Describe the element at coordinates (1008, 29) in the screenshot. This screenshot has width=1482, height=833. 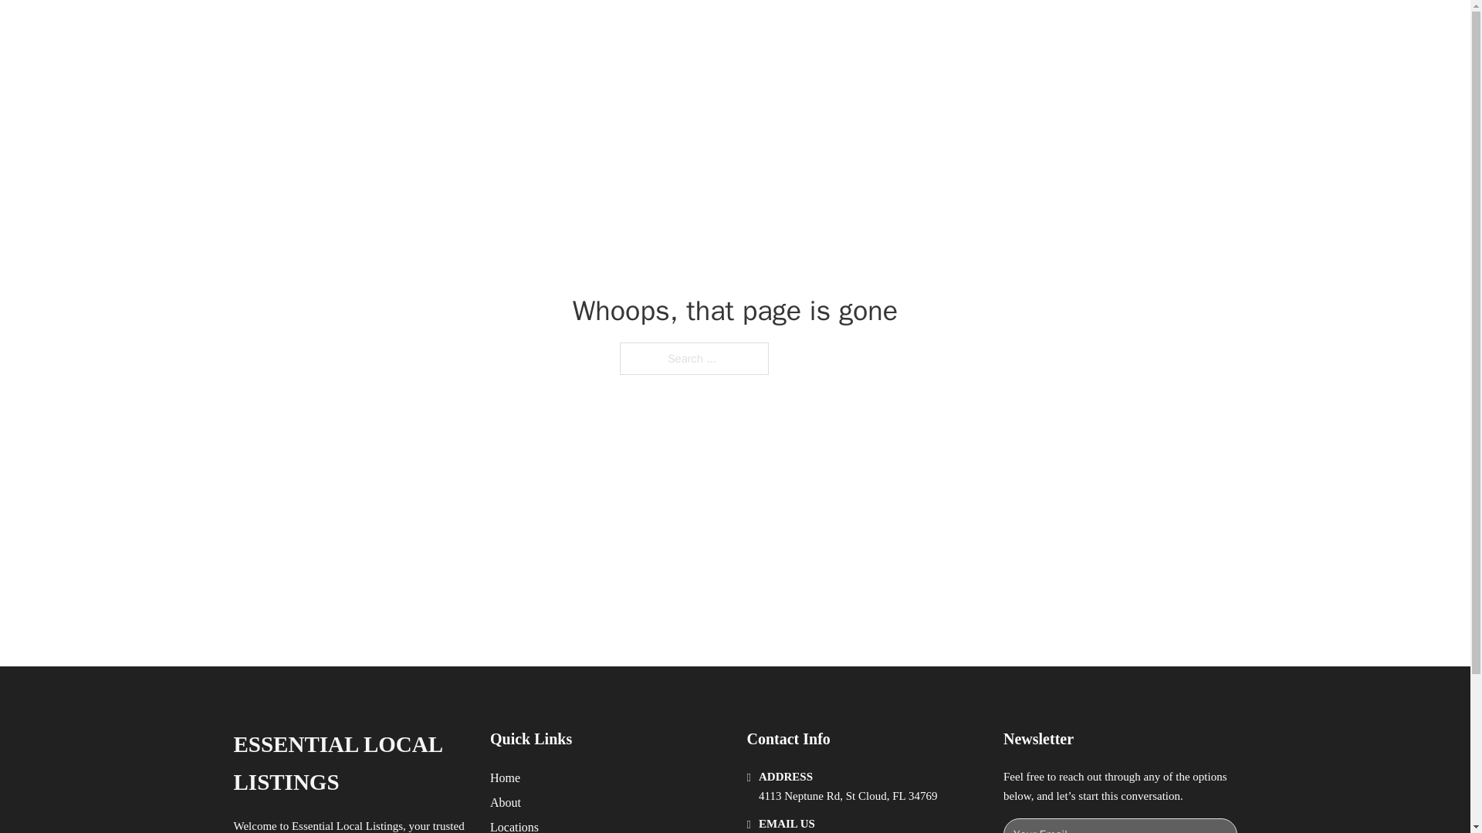
I see `LOCATIONS` at that location.